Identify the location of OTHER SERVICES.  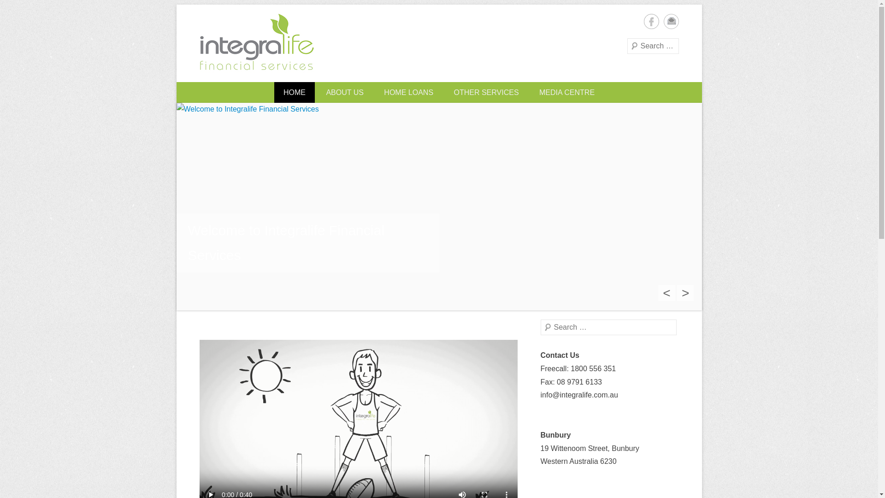
(486, 92).